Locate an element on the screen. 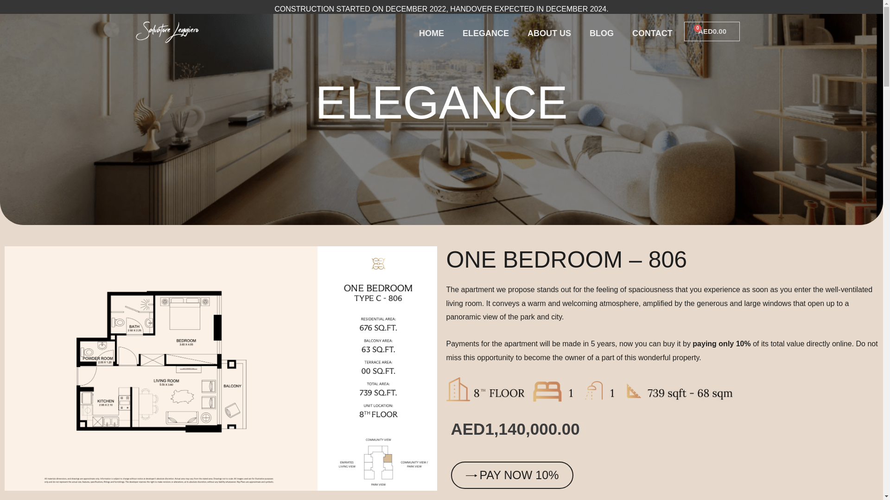 This screenshot has height=500, width=890. Screenshot 2023-01-20 at 23.06.42 is located at coordinates (652, 33).